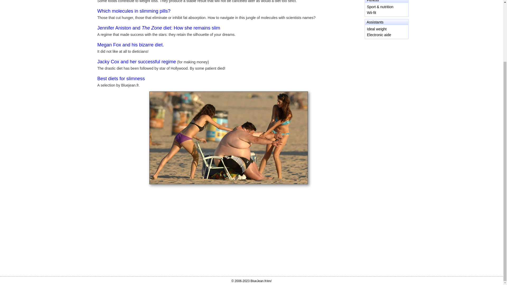 Image resolution: width=507 pixels, height=285 pixels. What do you see at coordinates (379, 35) in the screenshot?
I see `Electronic aide` at bounding box center [379, 35].